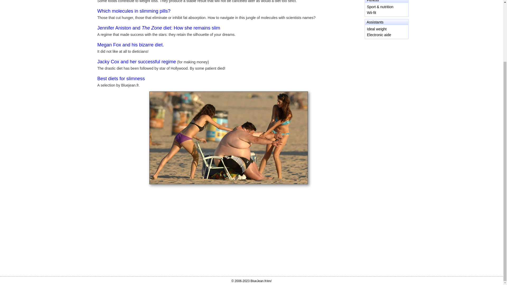 Image resolution: width=507 pixels, height=285 pixels. What do you see at coordinates (379, 35) in the screenshot?
I see `Electronic aide` at bounding box center [379, 35].